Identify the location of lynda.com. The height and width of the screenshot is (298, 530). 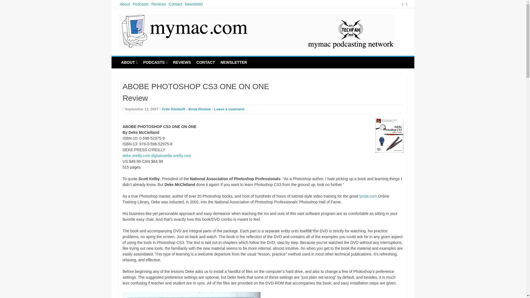
(368, 196).